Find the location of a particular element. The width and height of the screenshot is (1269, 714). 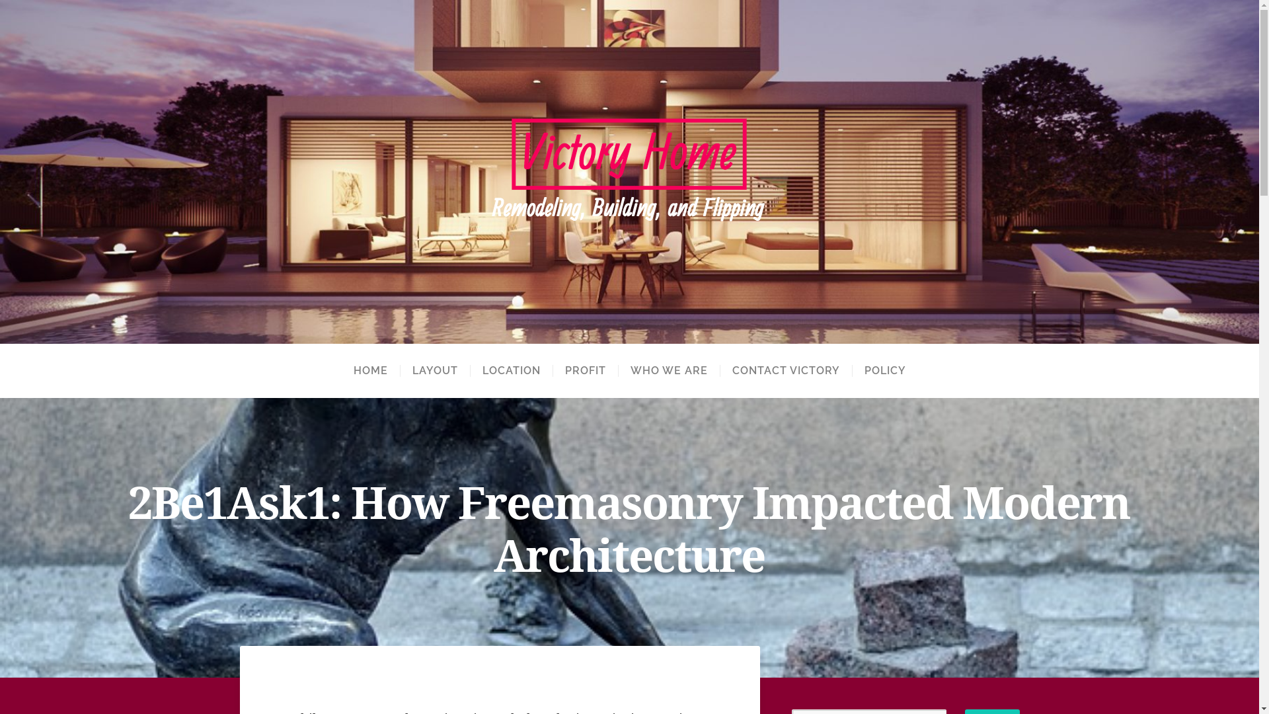

LOCATION is located at coordinates (510, 371).